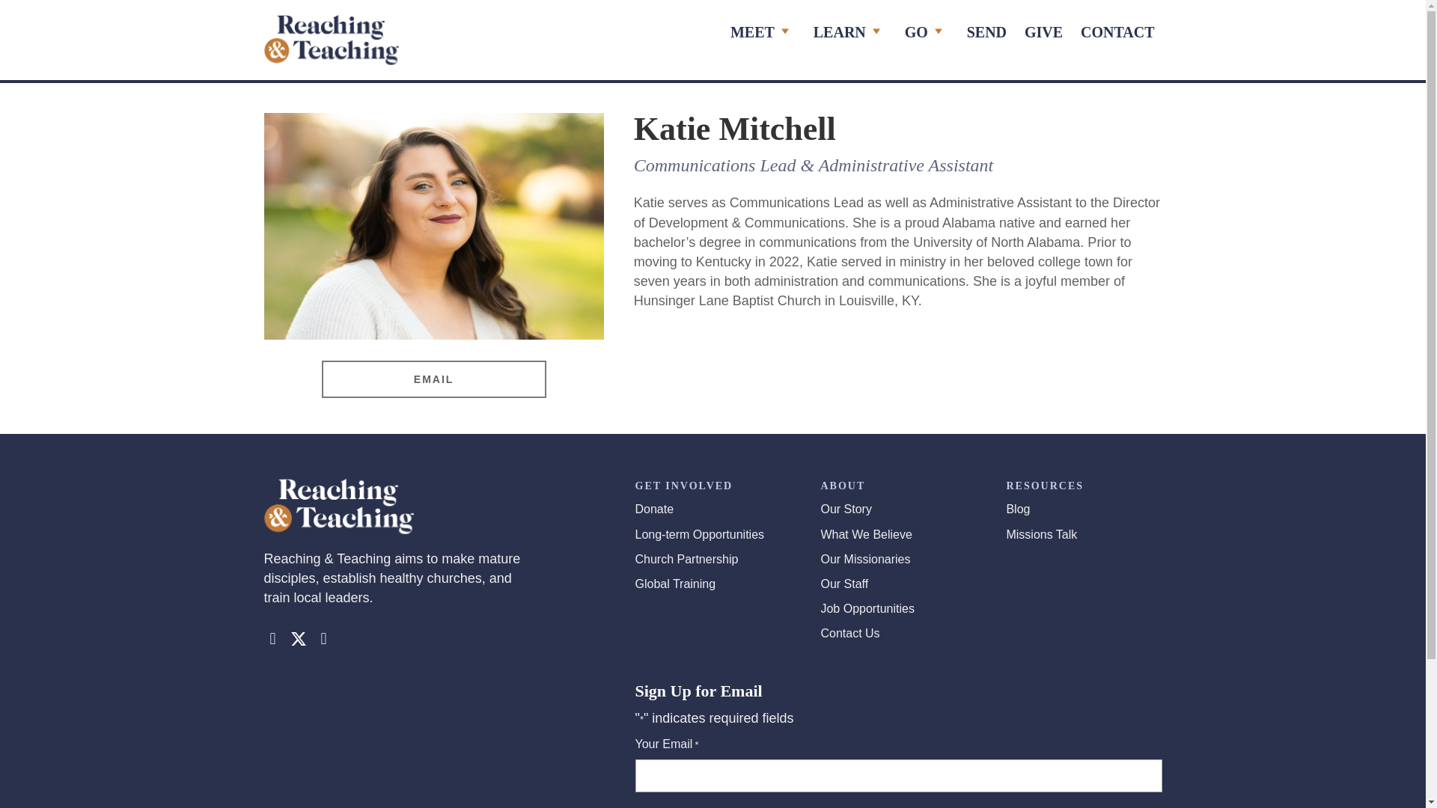  Describe the element at coordinates (763, 33) in the screenshot. I see `MEET` at that location.